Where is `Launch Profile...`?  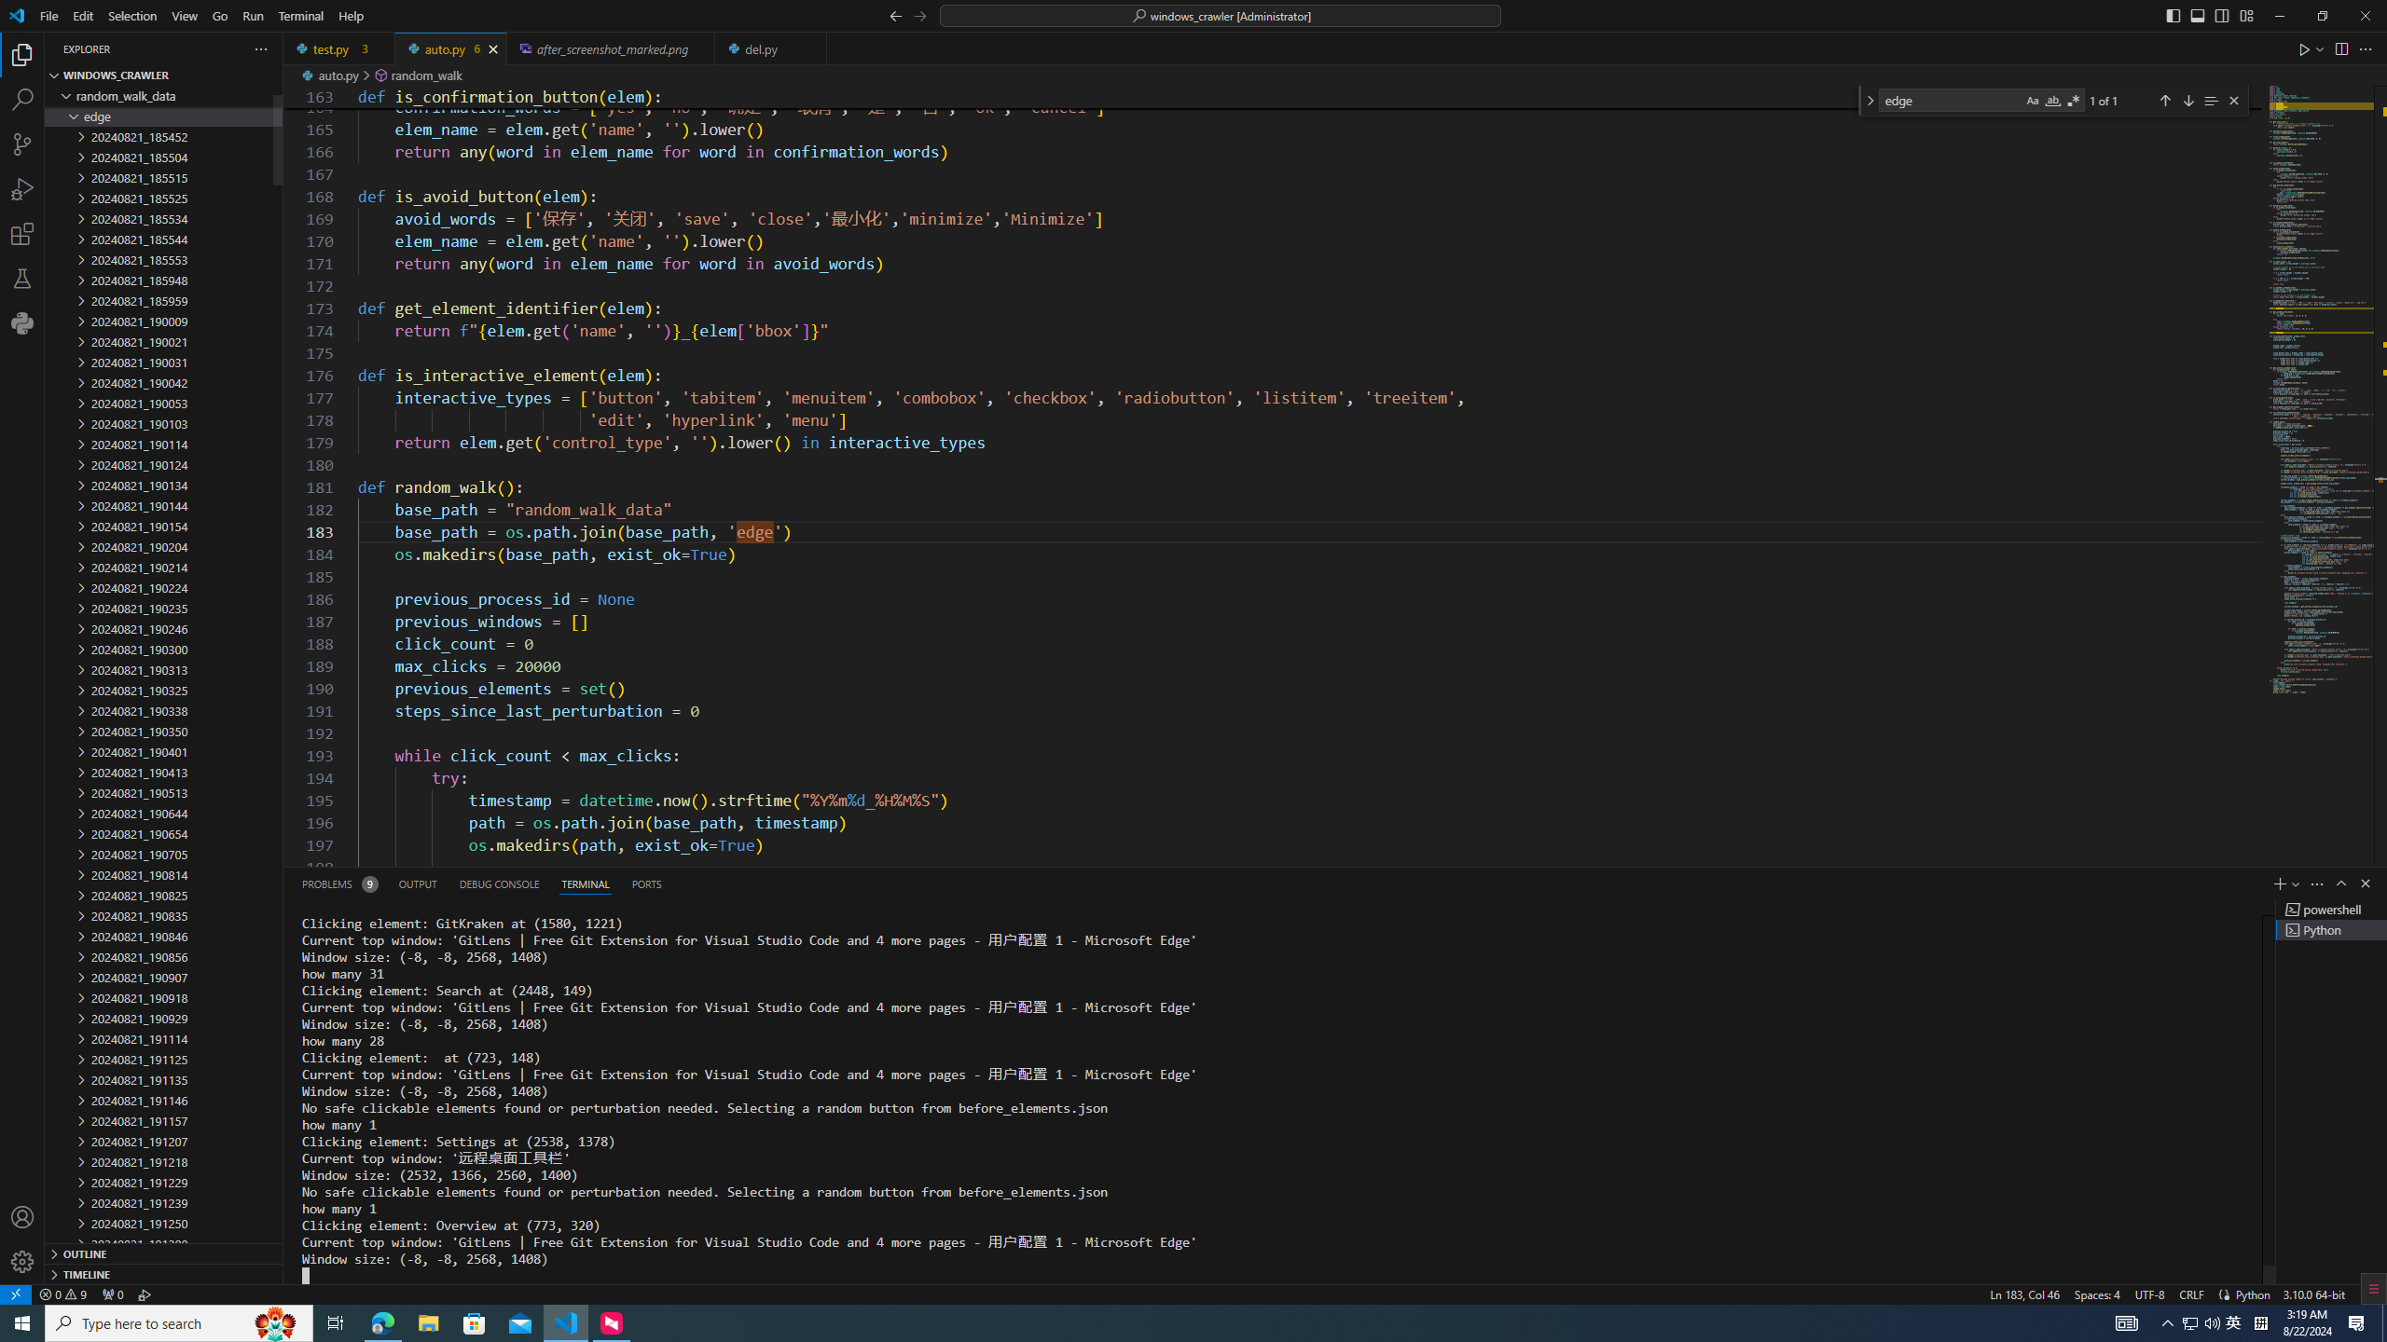
Launch Profile... is located at coordinates (2296, 883).